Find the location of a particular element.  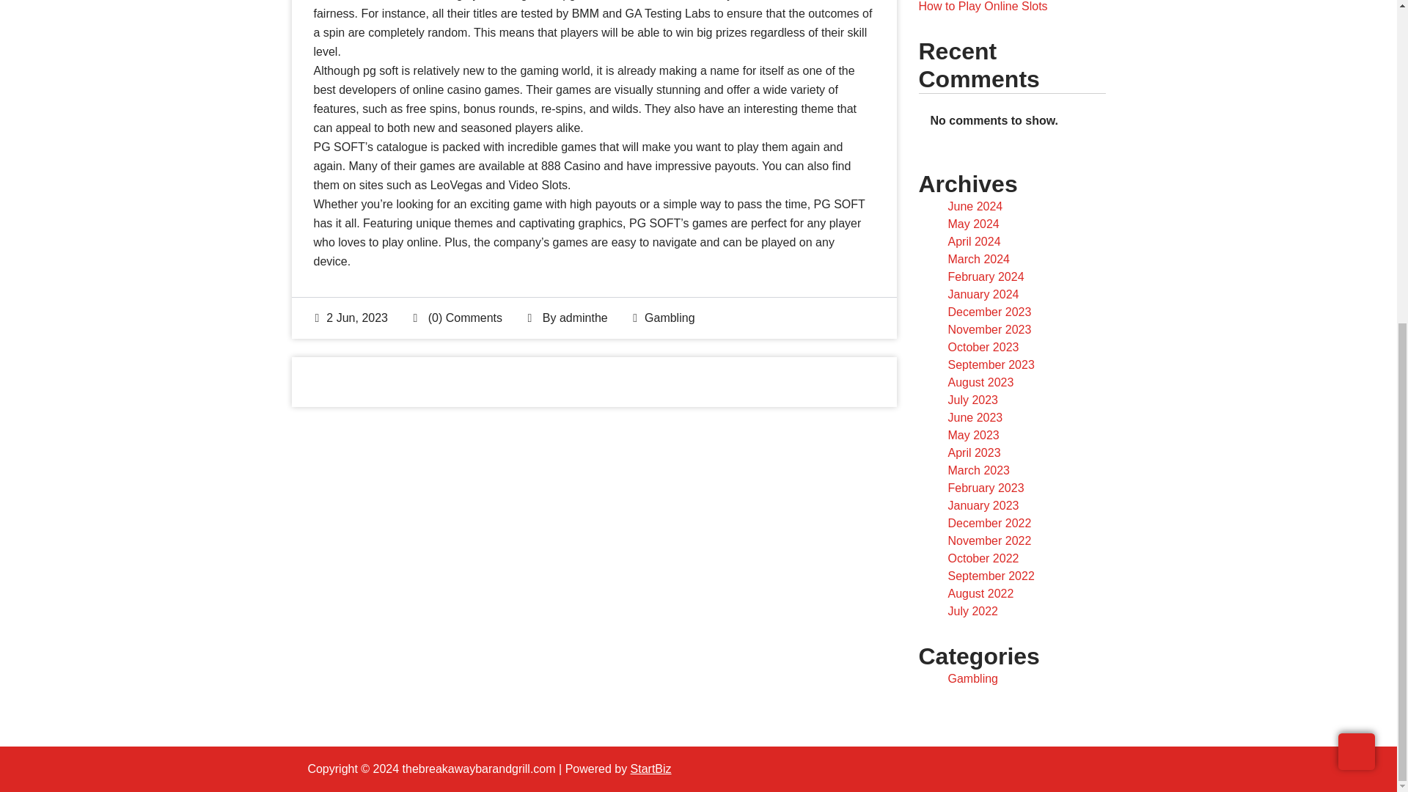

Gambling is located at coordinates (669, 318).